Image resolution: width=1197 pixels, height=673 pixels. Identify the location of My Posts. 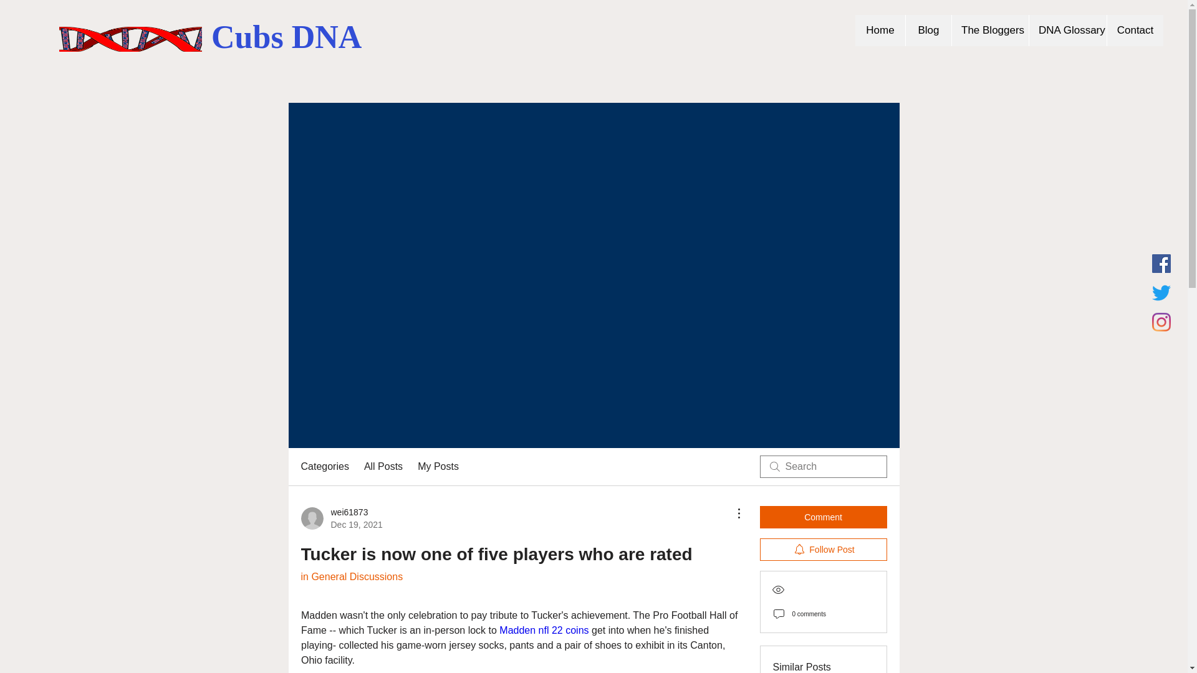
(383, 466).